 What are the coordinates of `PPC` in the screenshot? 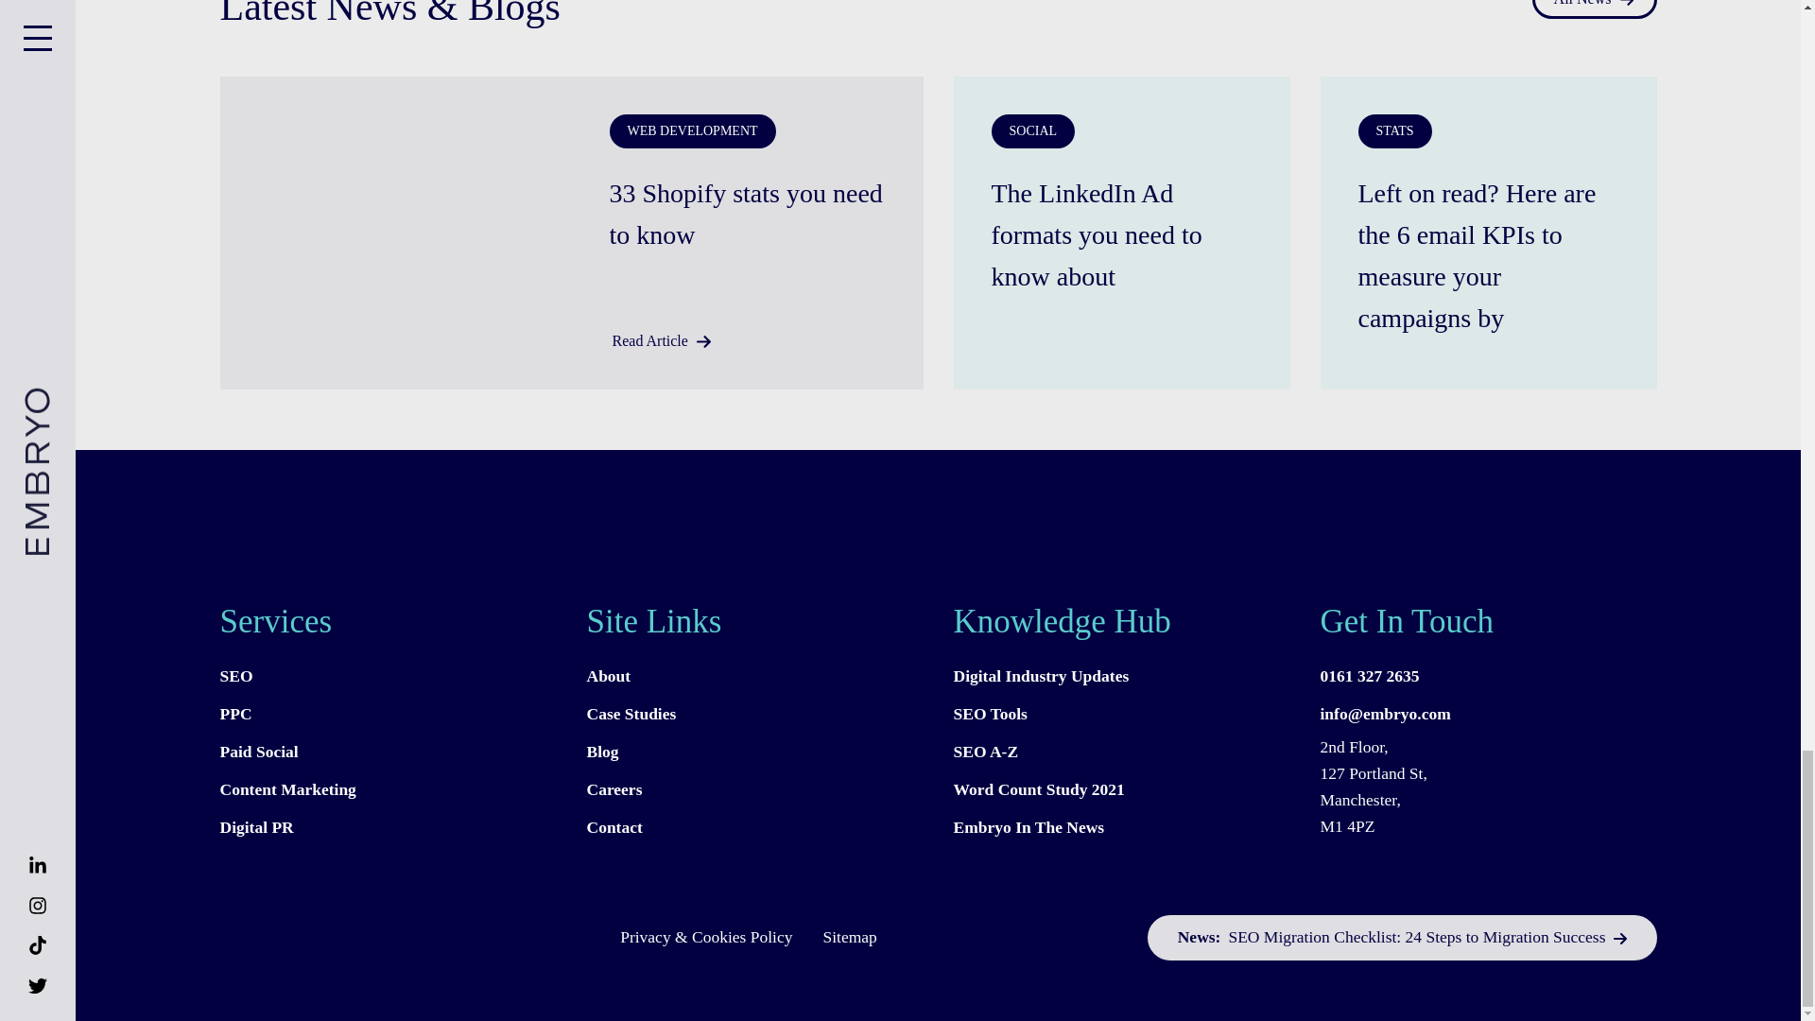 It's located at (388, 715).